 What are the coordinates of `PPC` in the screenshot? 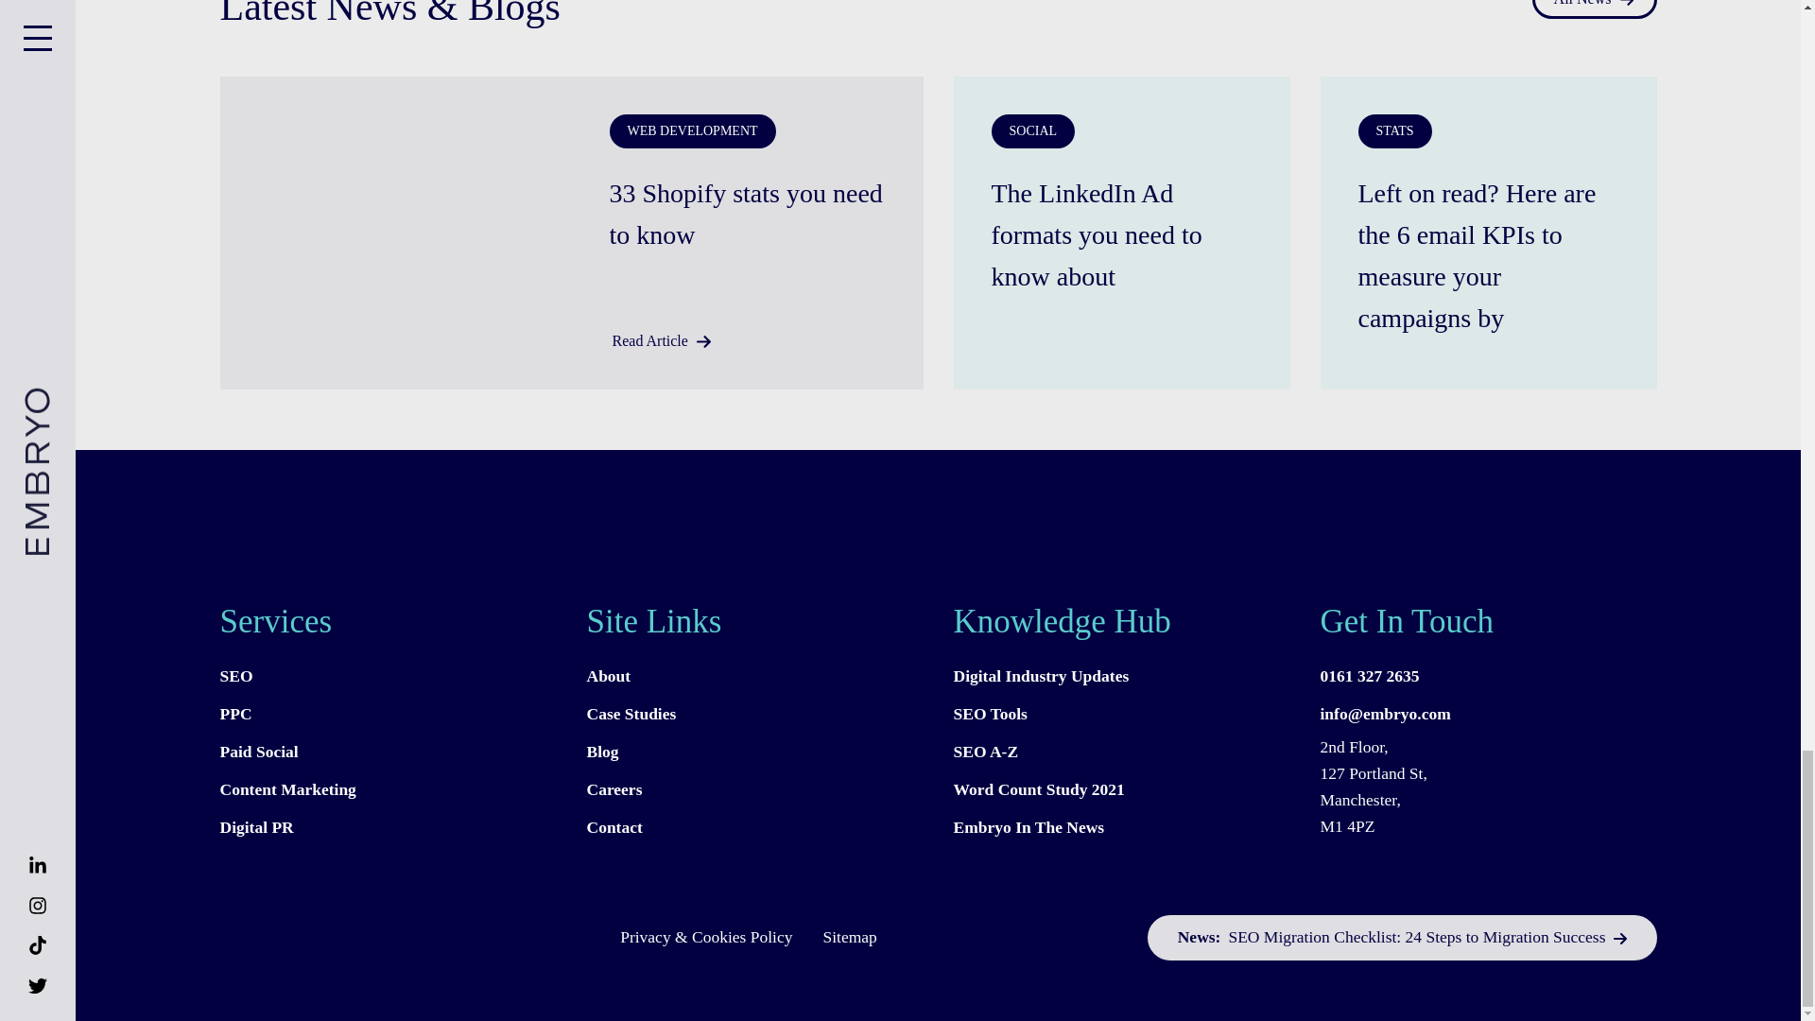 It's located at (388, 715).